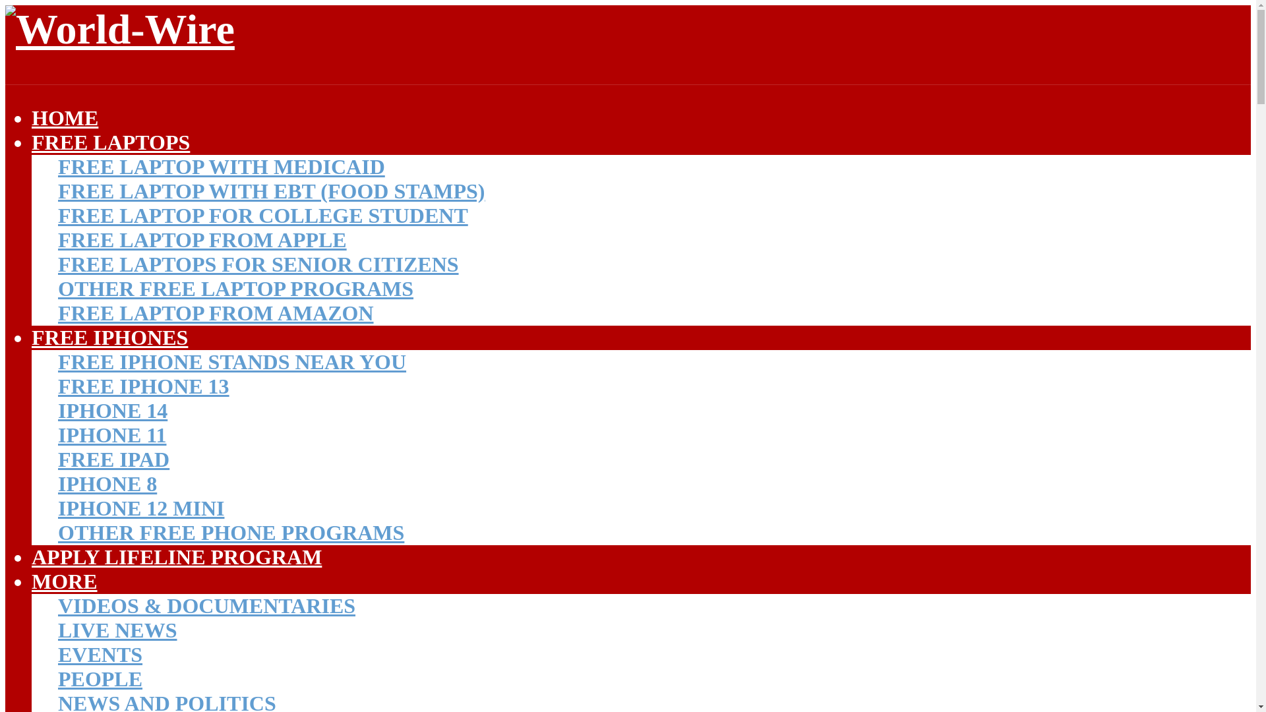 The width and height of the screenshot is (1266, 712). Describe the element at coordinates (117, 630) in the screenshot. I see `LIVE NEWS` at that location.